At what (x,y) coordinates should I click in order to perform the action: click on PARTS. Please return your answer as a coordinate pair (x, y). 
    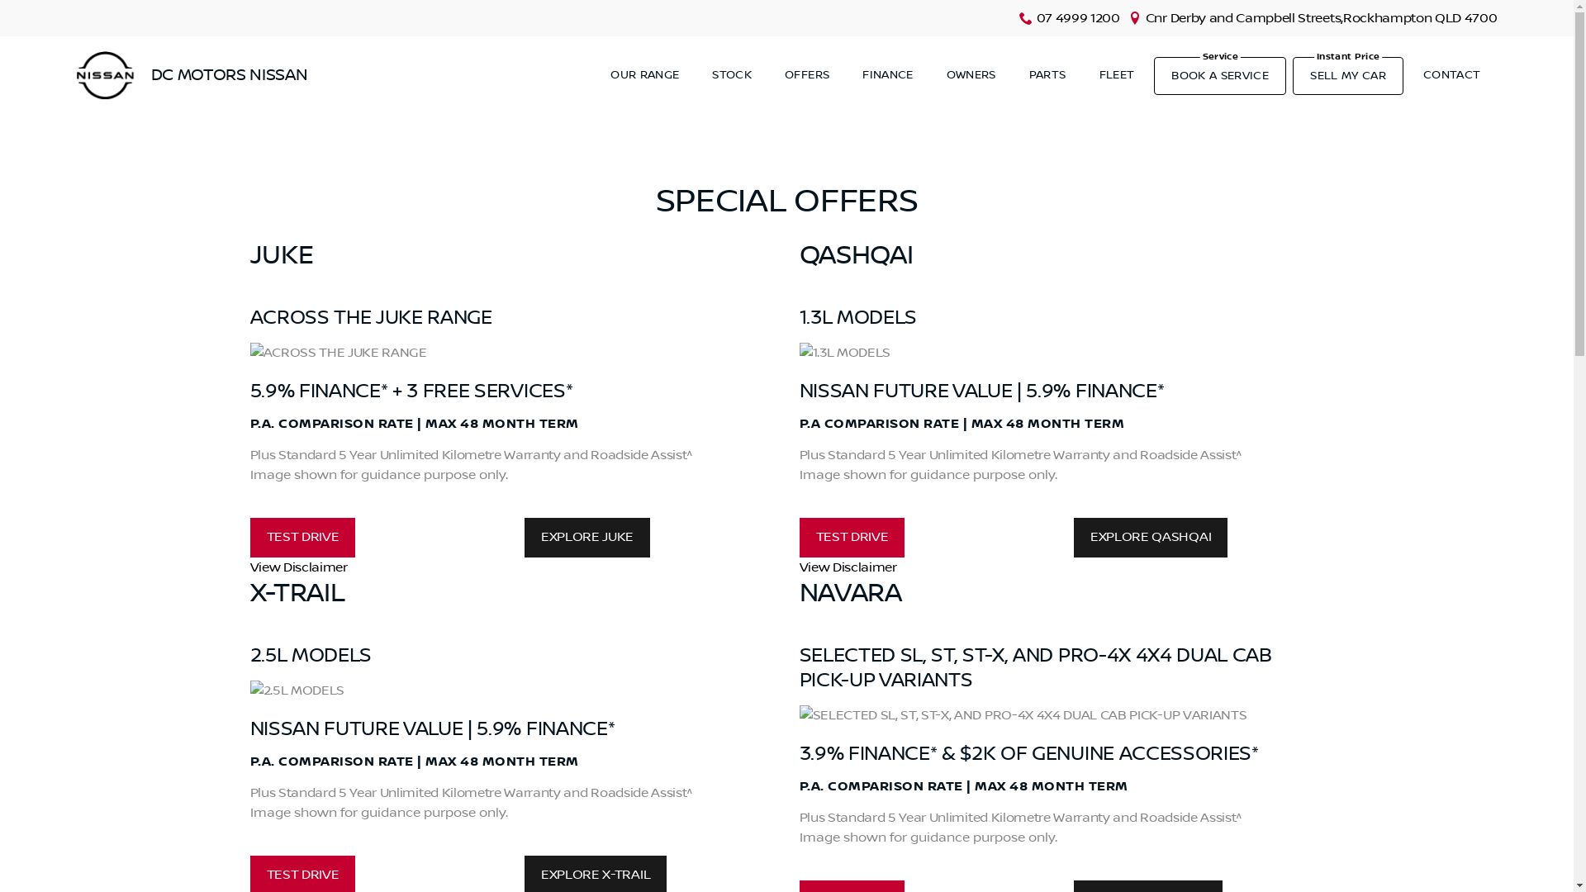
    Looking at the image, I should click on (1047, 75).